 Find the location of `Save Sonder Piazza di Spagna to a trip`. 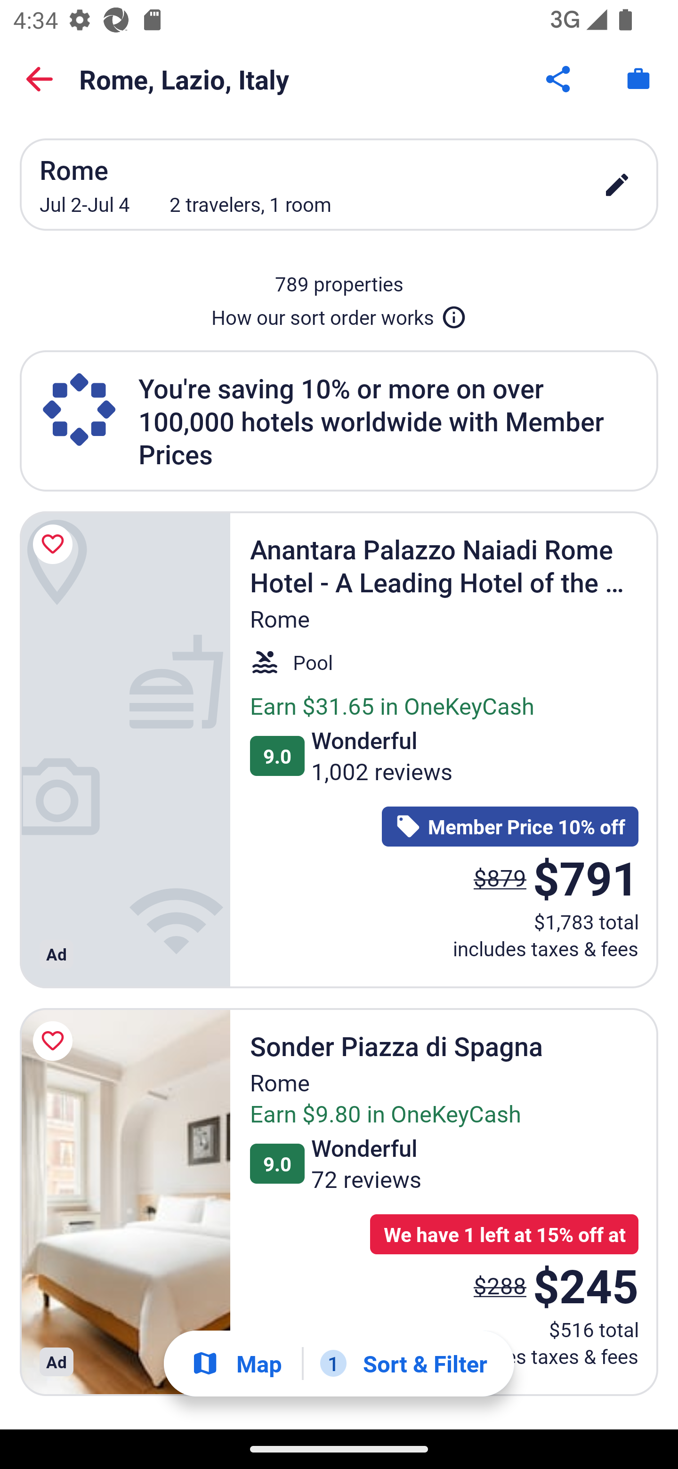

Save Sonder Piazza di Spagna to a trip is located at coordinates (56, 1041).